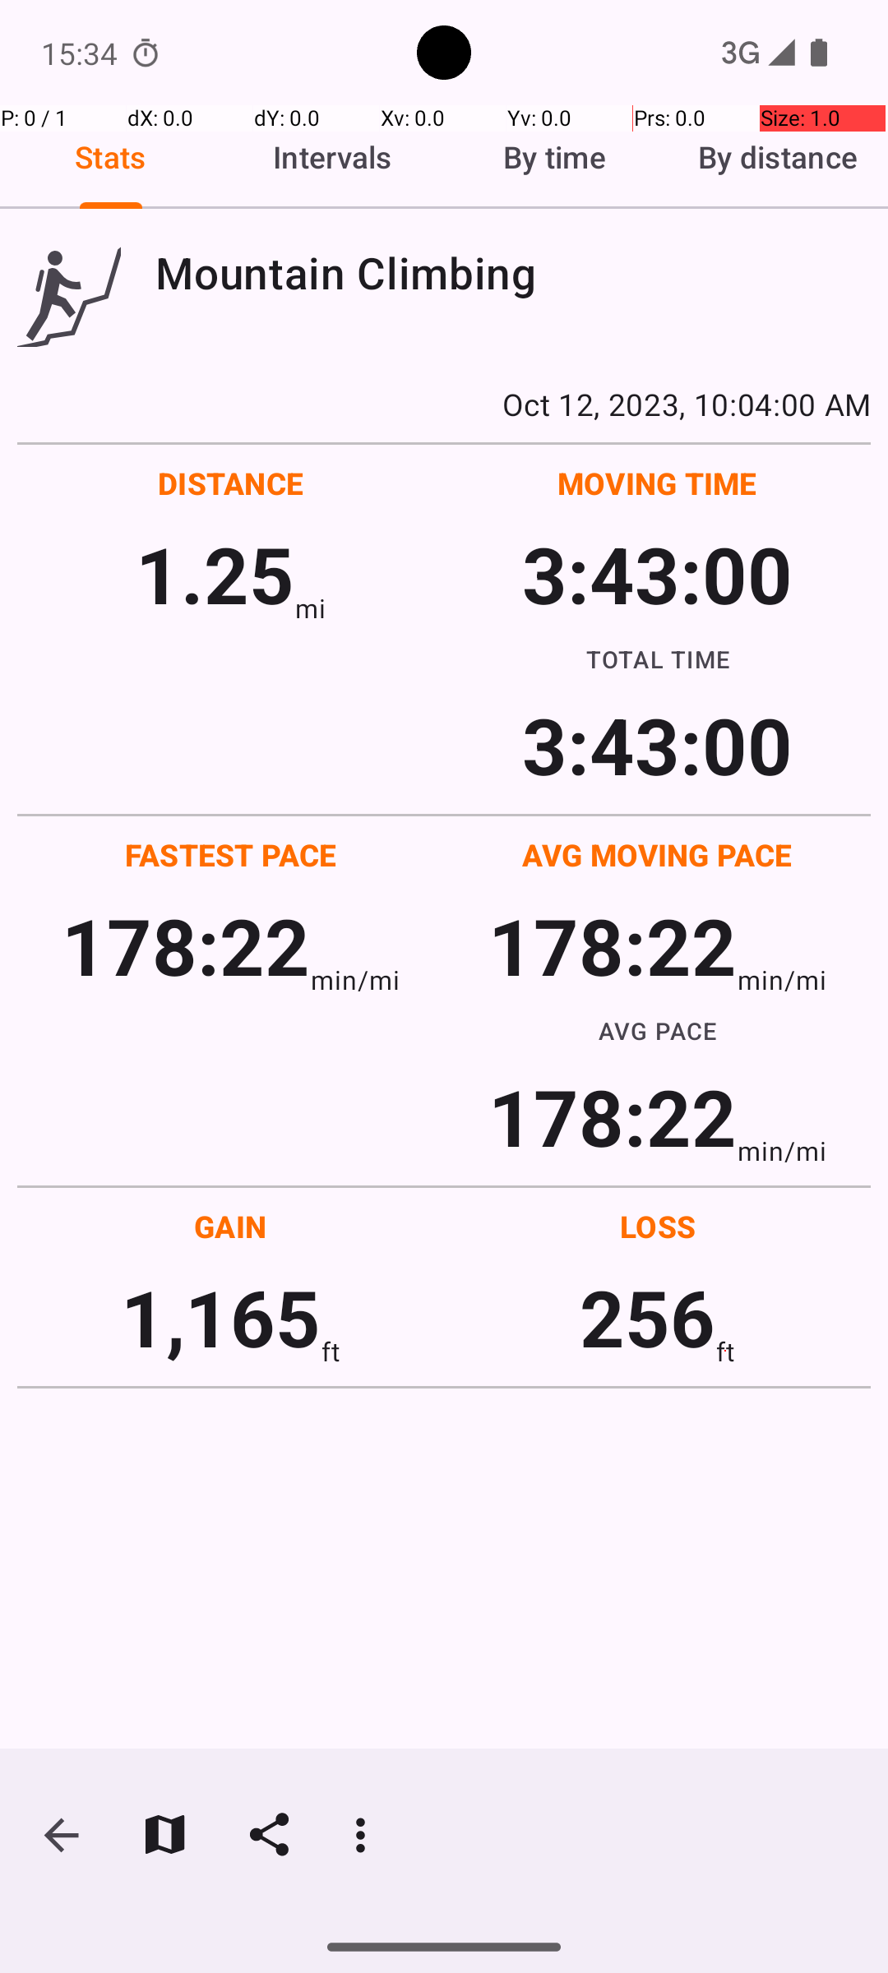 The image size is (888, 1973). What do you see at coordinates (444, 404) in the screenshot?
I see `Oct 12, 2023, 10:04:00 AM` at bounding box center [444, 404].